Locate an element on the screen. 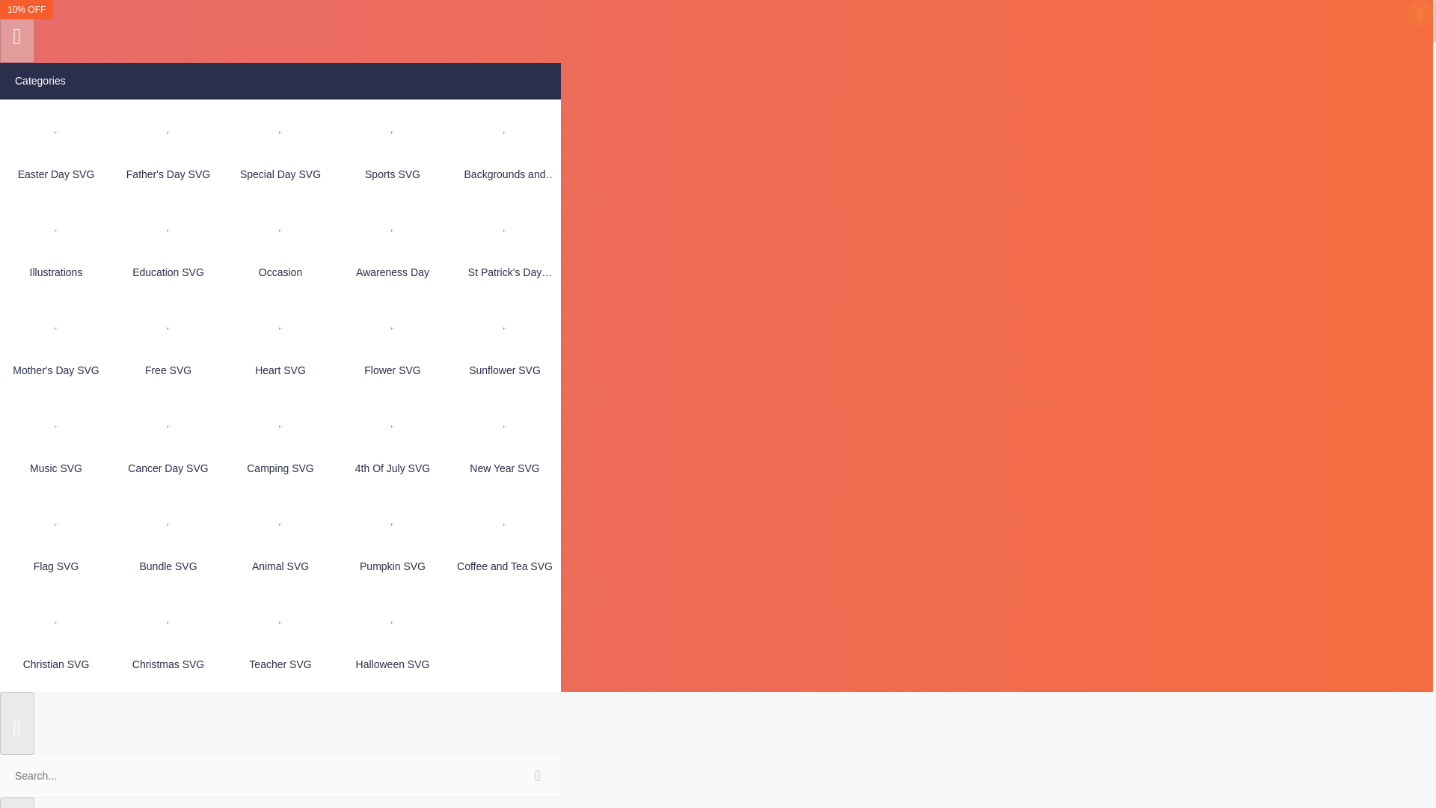 The width and height of the screenshot is (1436, 808). Flower SVG is located at coordinates (392, 344).